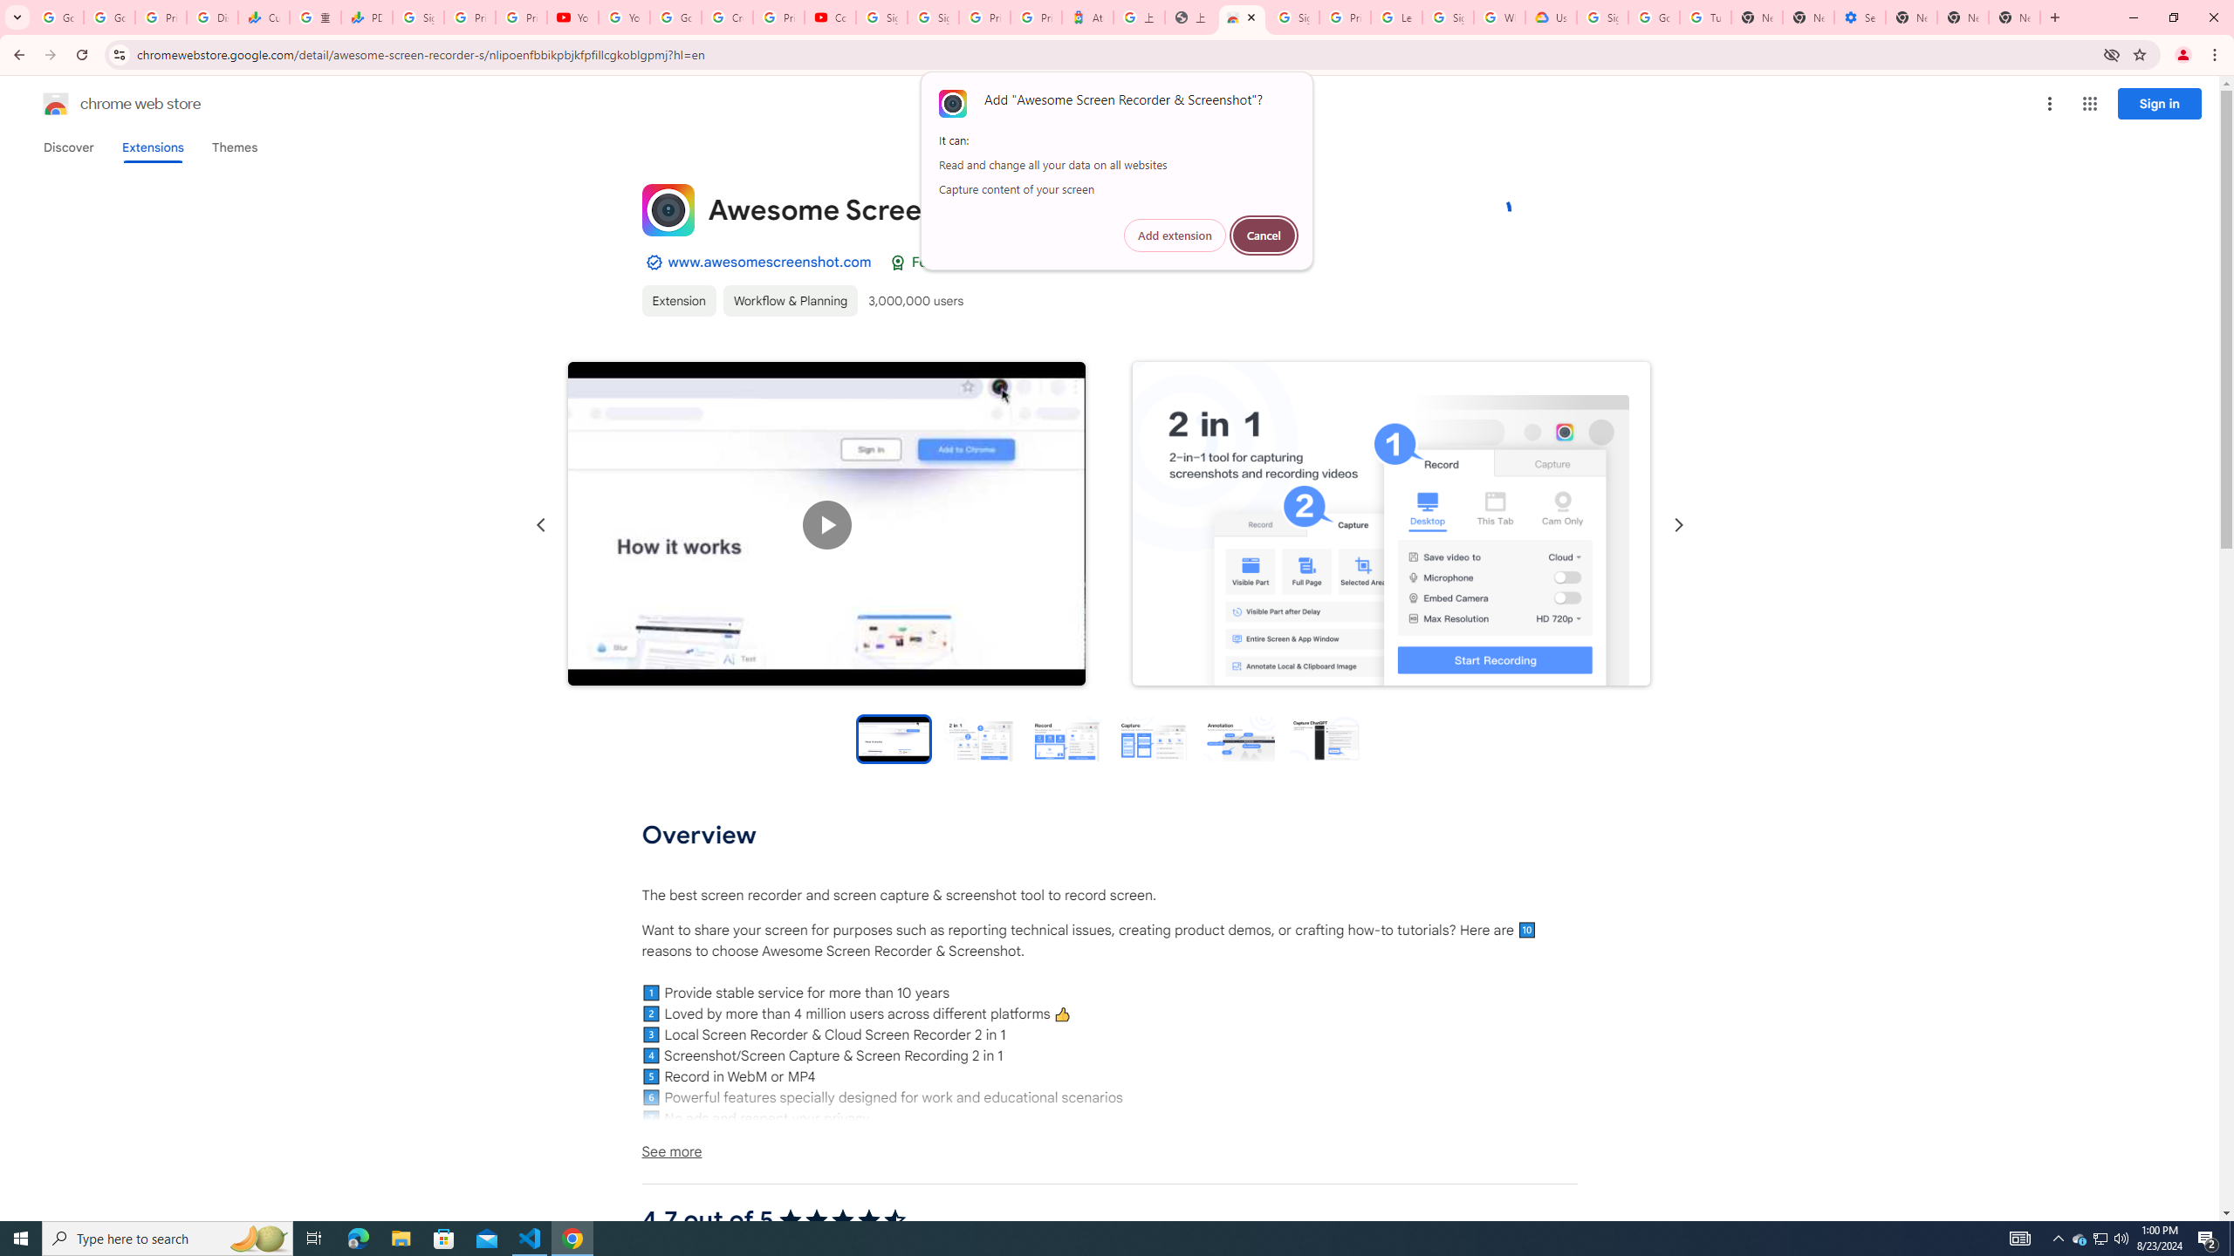  I want to click on Preview slide 3, so click(1066, 738).